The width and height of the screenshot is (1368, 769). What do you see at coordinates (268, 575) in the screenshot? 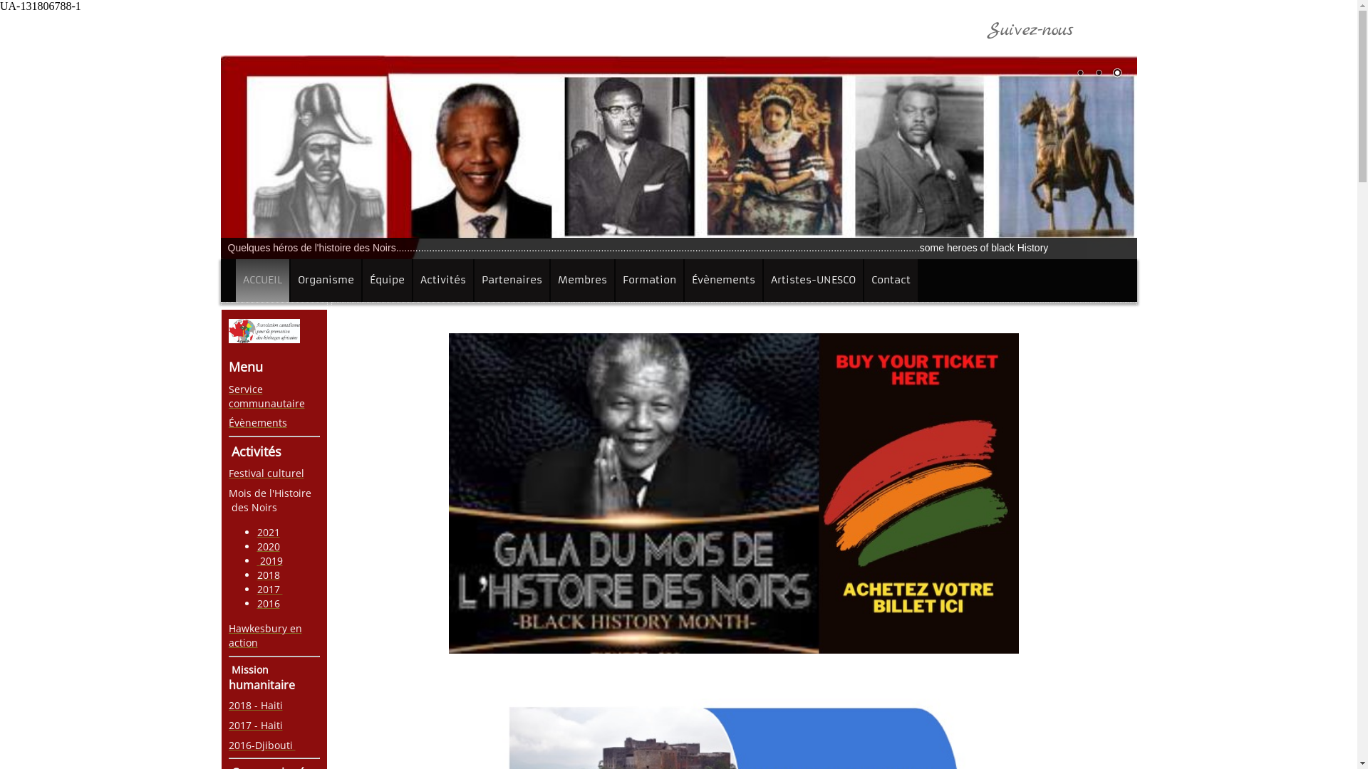
I see `2018` at bounding box center [268, 575].